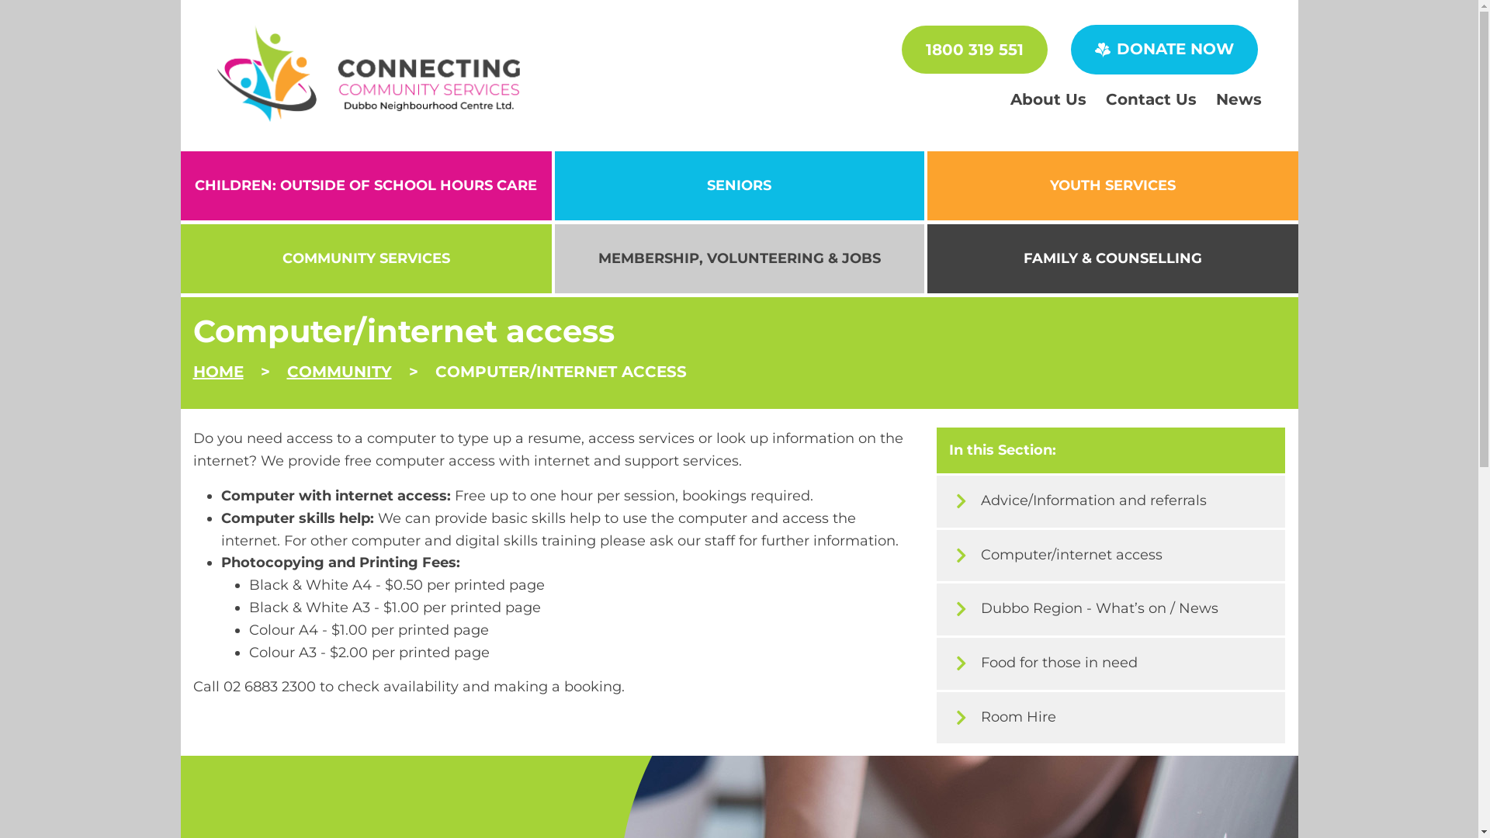  Describe the element at coordinates (1239, 99) in the screenshot. I see `News` at that location.